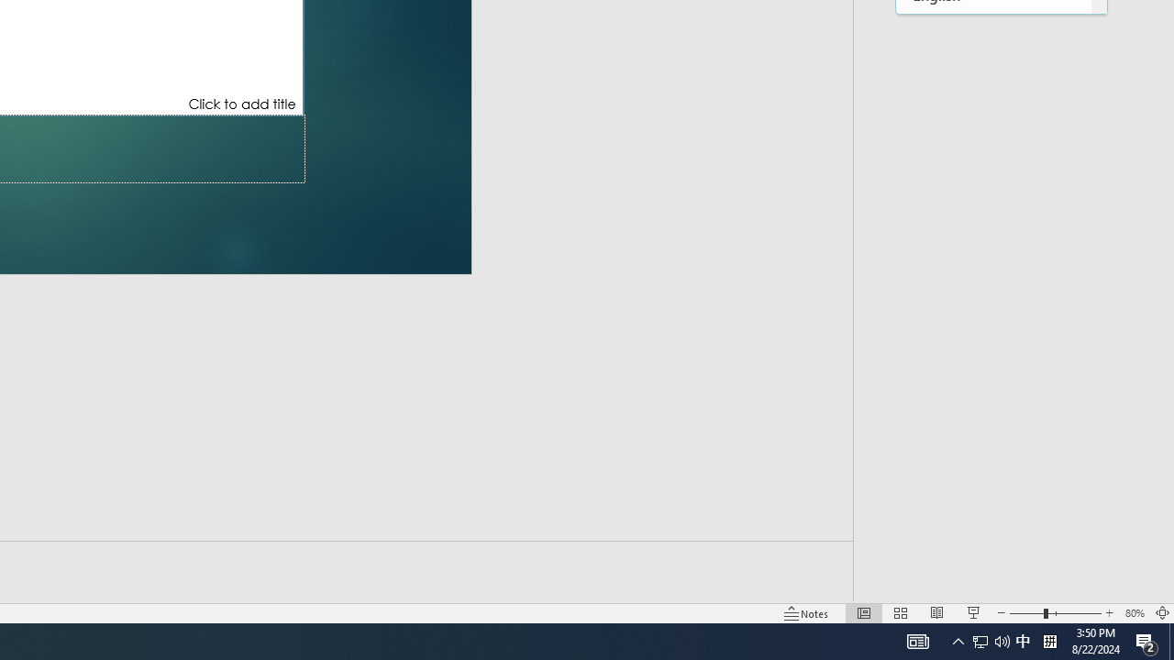  Describe the element at coordinates (993, 257) in the screenshot. I see `French (Canada)` at that location.